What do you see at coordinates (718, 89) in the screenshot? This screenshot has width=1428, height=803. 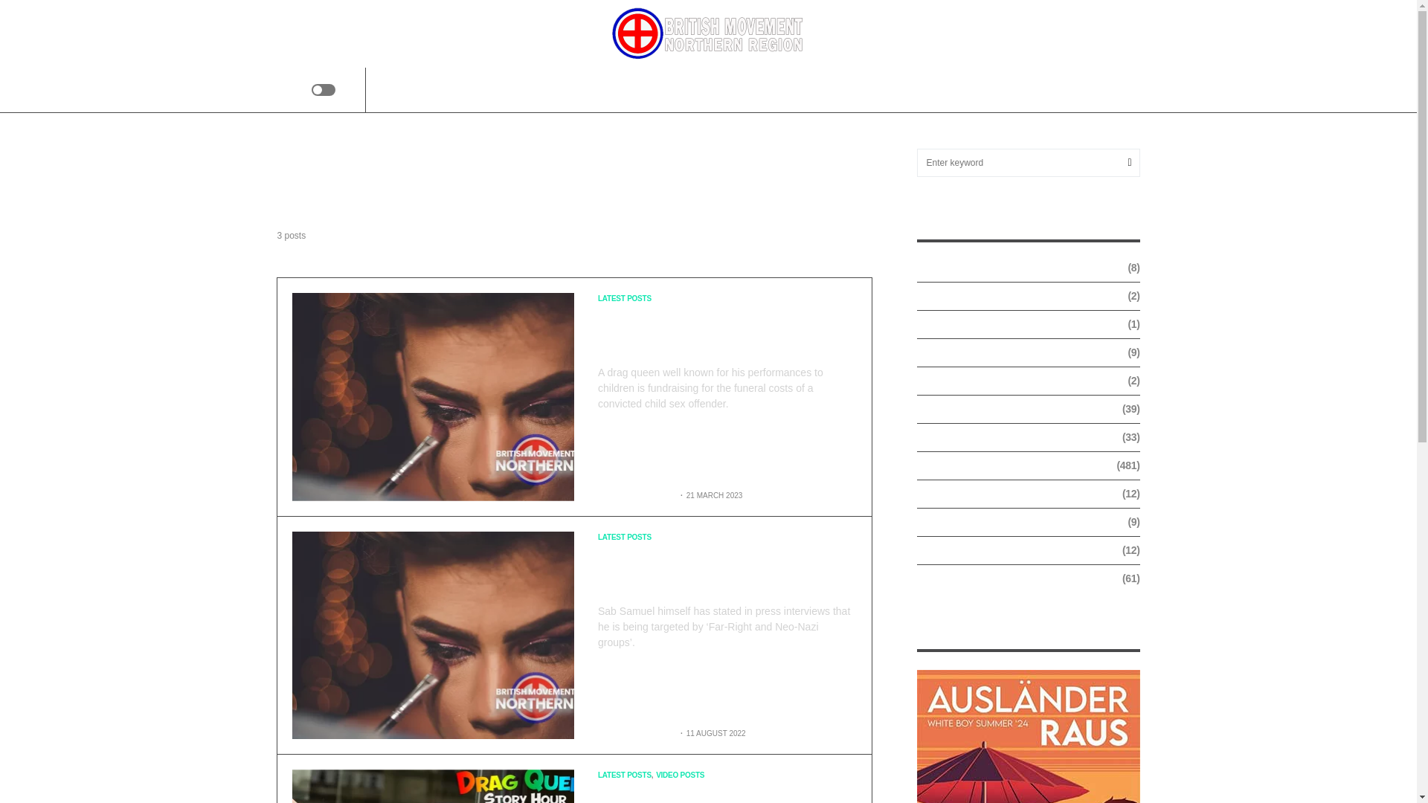 I see `Sunwheel Podcasts` at bounding box center [718, 89].